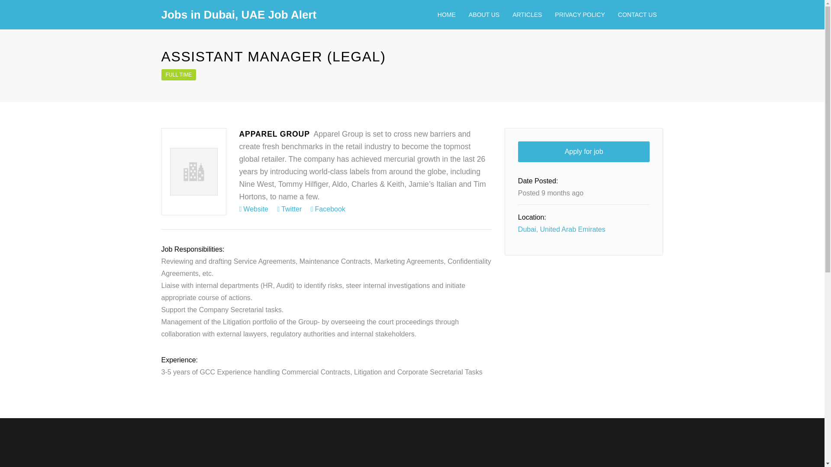  What do you see at coordinates (239, 15) in the screenshot?
I see `Jobs in Dubai, UAE Job Alert` at bounding box center [239, 15].